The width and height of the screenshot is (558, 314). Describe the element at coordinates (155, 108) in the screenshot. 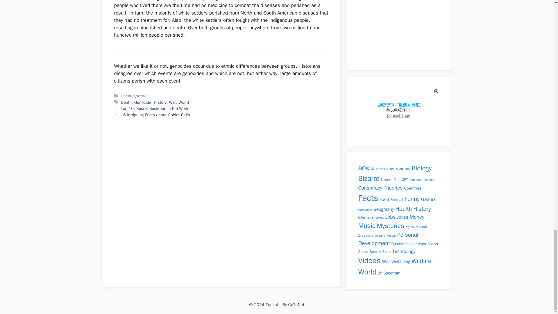

I see `Top 10: Secret Societies in the World` at that location.